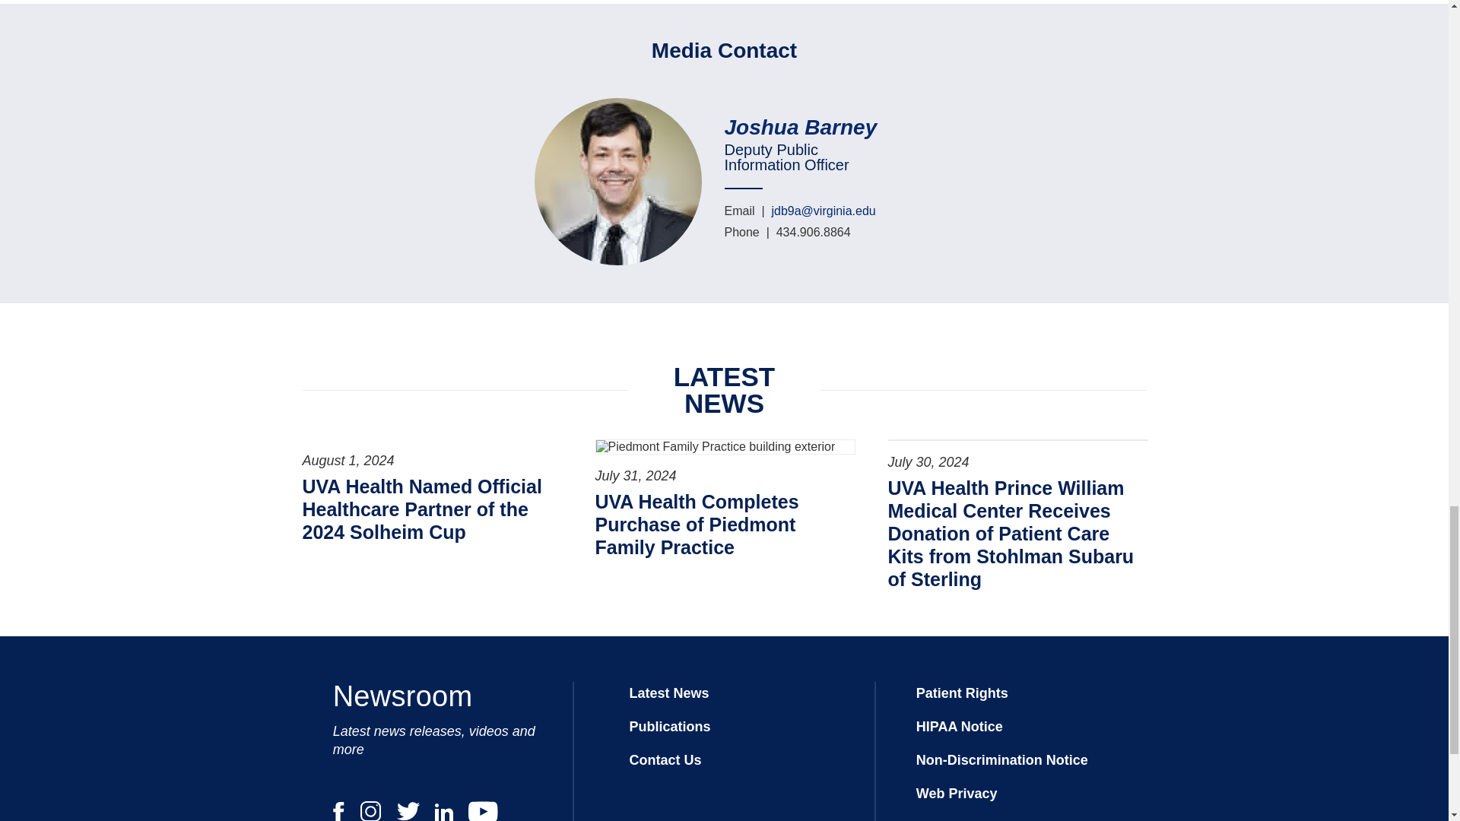 Image resolution: width=1460 pixels, height=821 pixels. I want to click on Financial Interests, so click(976, 819).